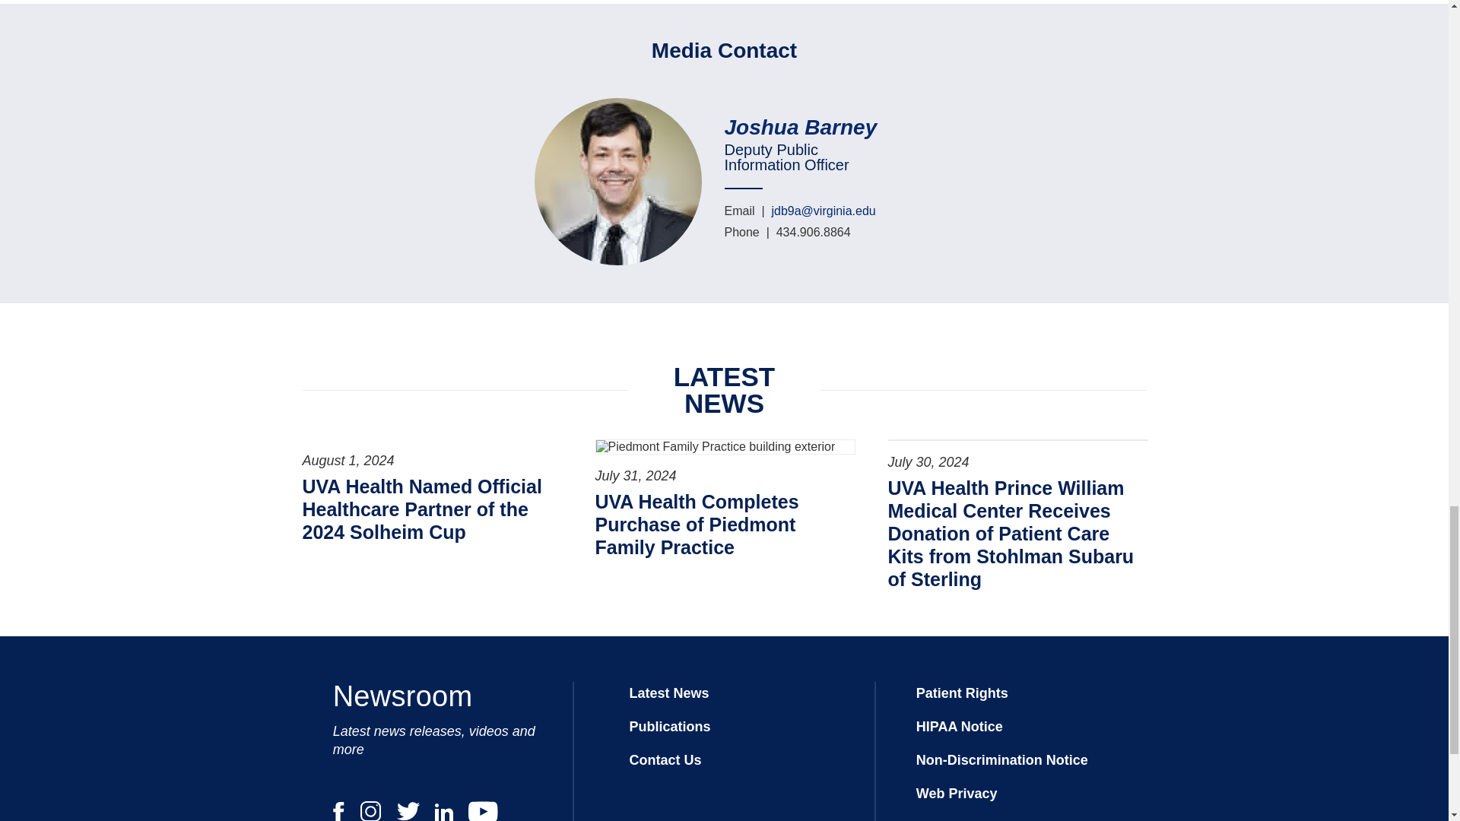 Image resolution: width=1460 pixels, height=821 pixels. I want to click on Financial Interests, so click(976, 819).